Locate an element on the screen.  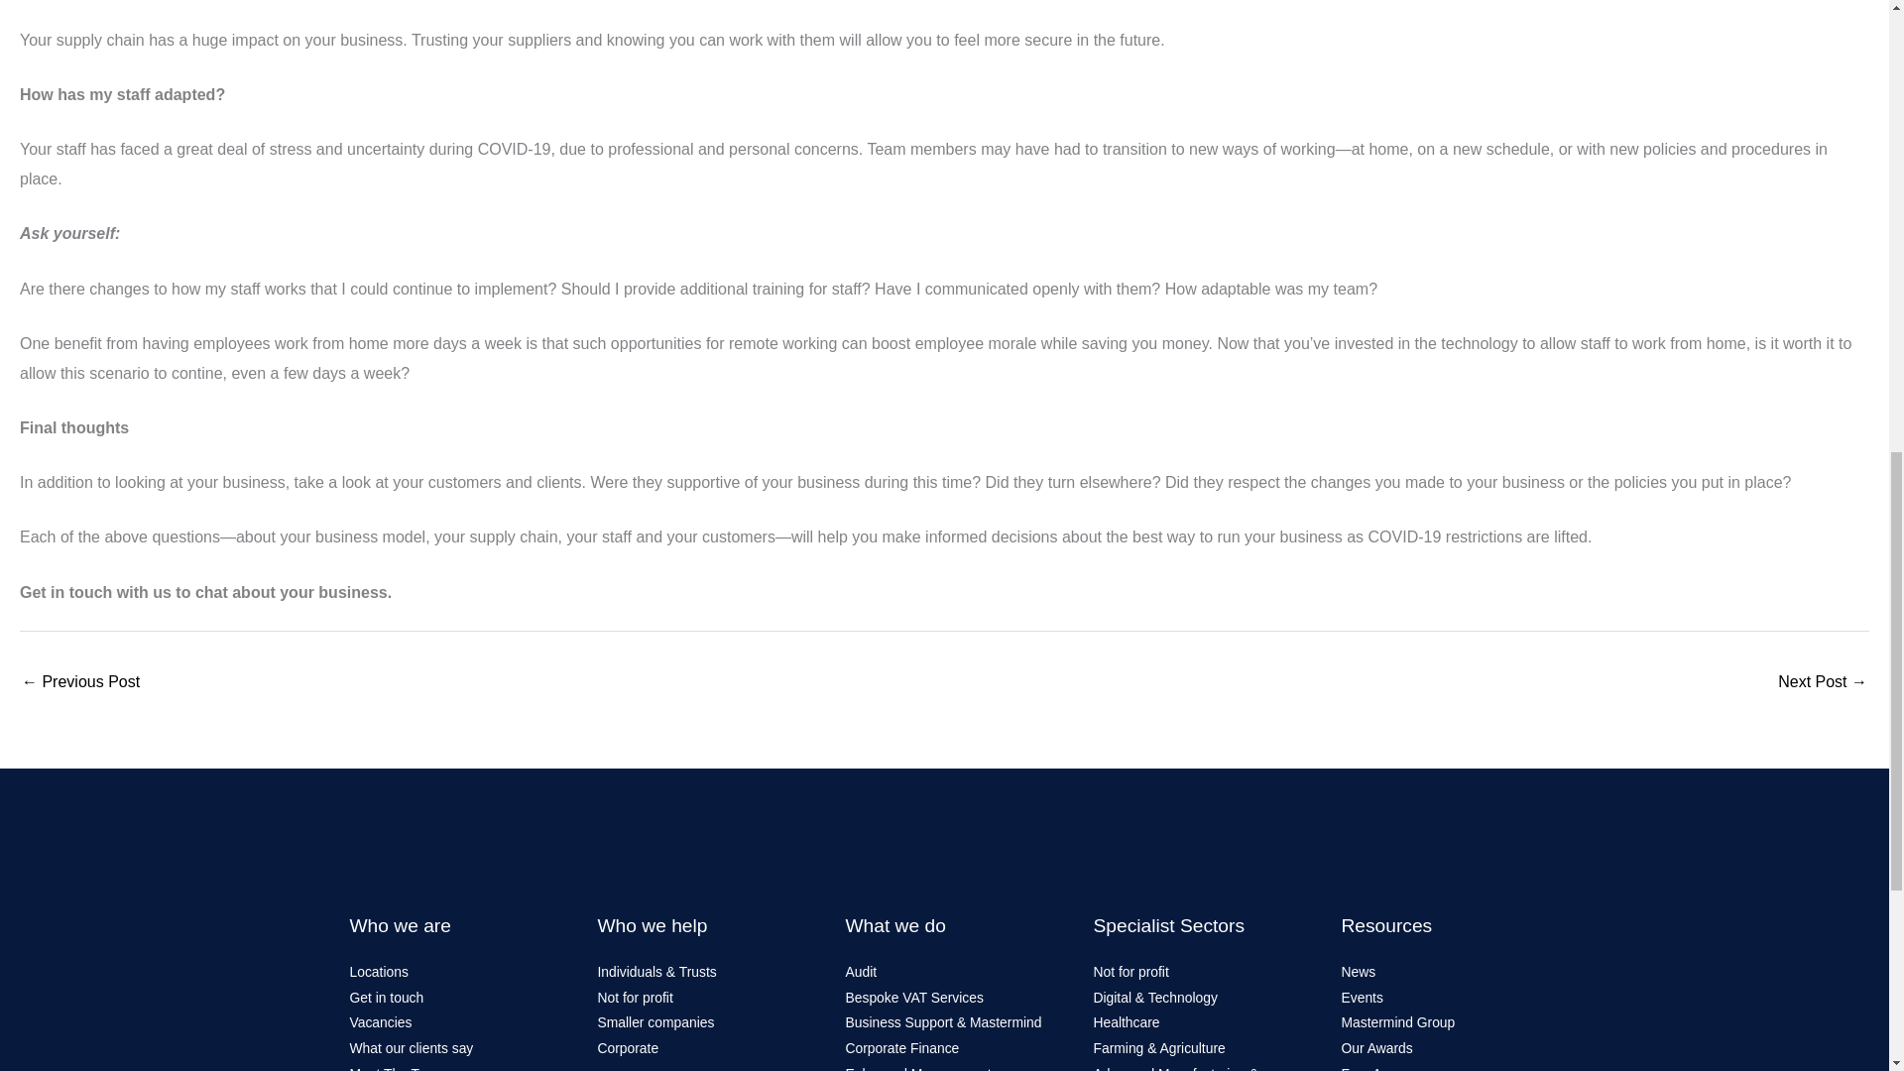
Not for profit is located at coordinates (635, 998).